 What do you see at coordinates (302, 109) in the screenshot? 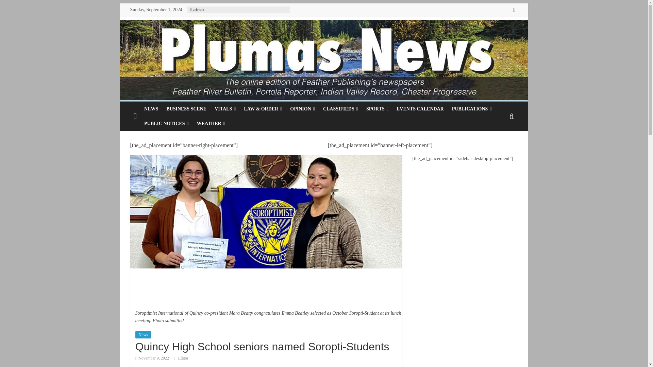
I see `OPINION` at bounding box center [302, 109].